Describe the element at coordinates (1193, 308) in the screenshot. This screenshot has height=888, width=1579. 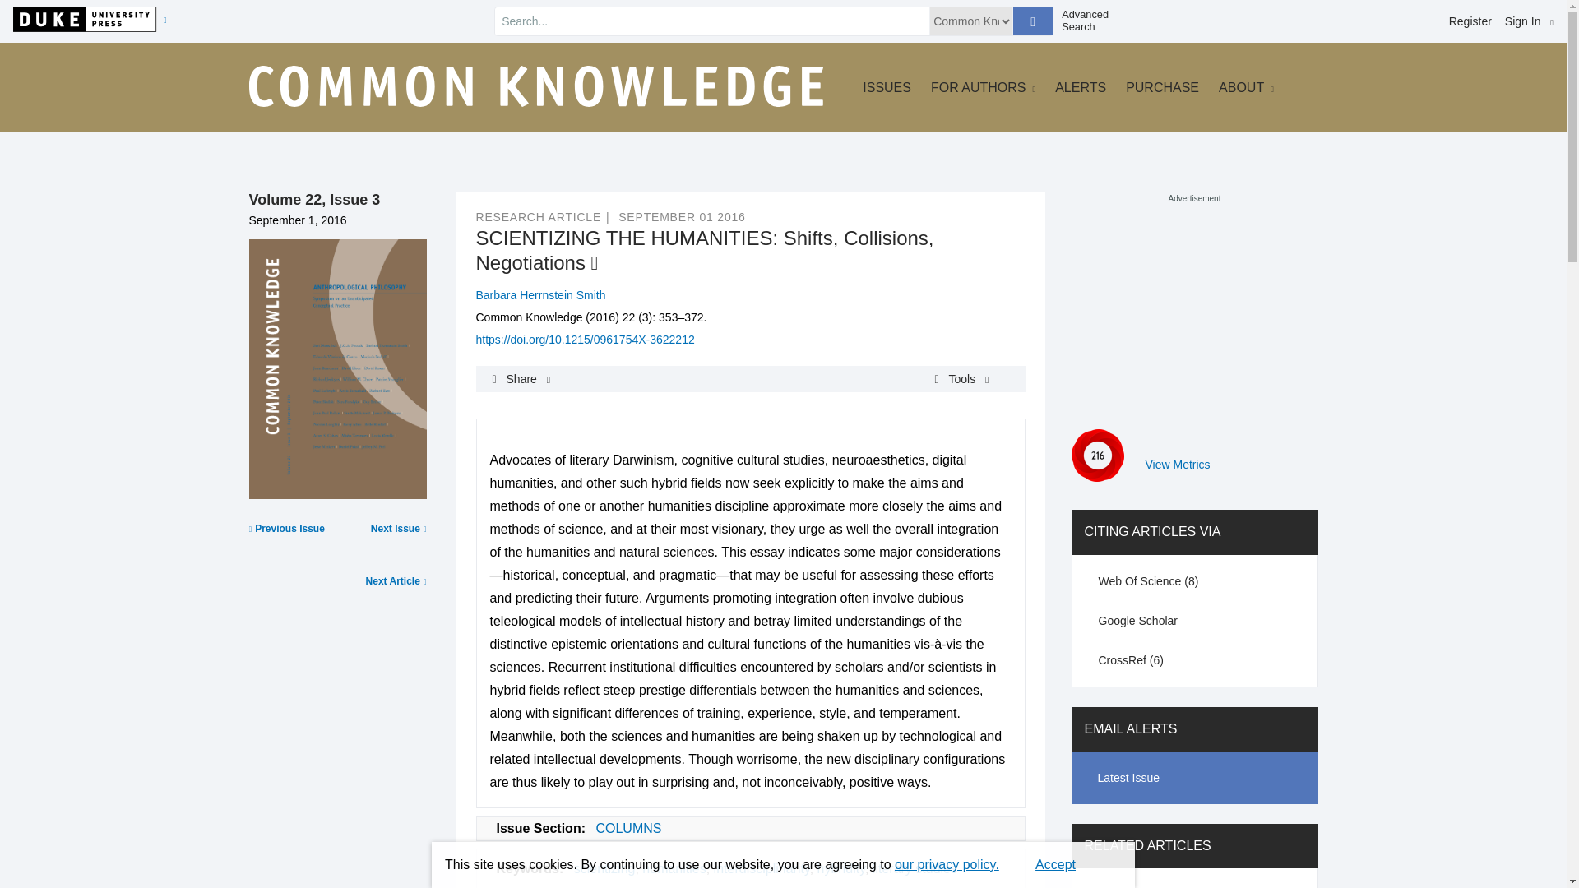
I see `3rd party ad content` at that location.